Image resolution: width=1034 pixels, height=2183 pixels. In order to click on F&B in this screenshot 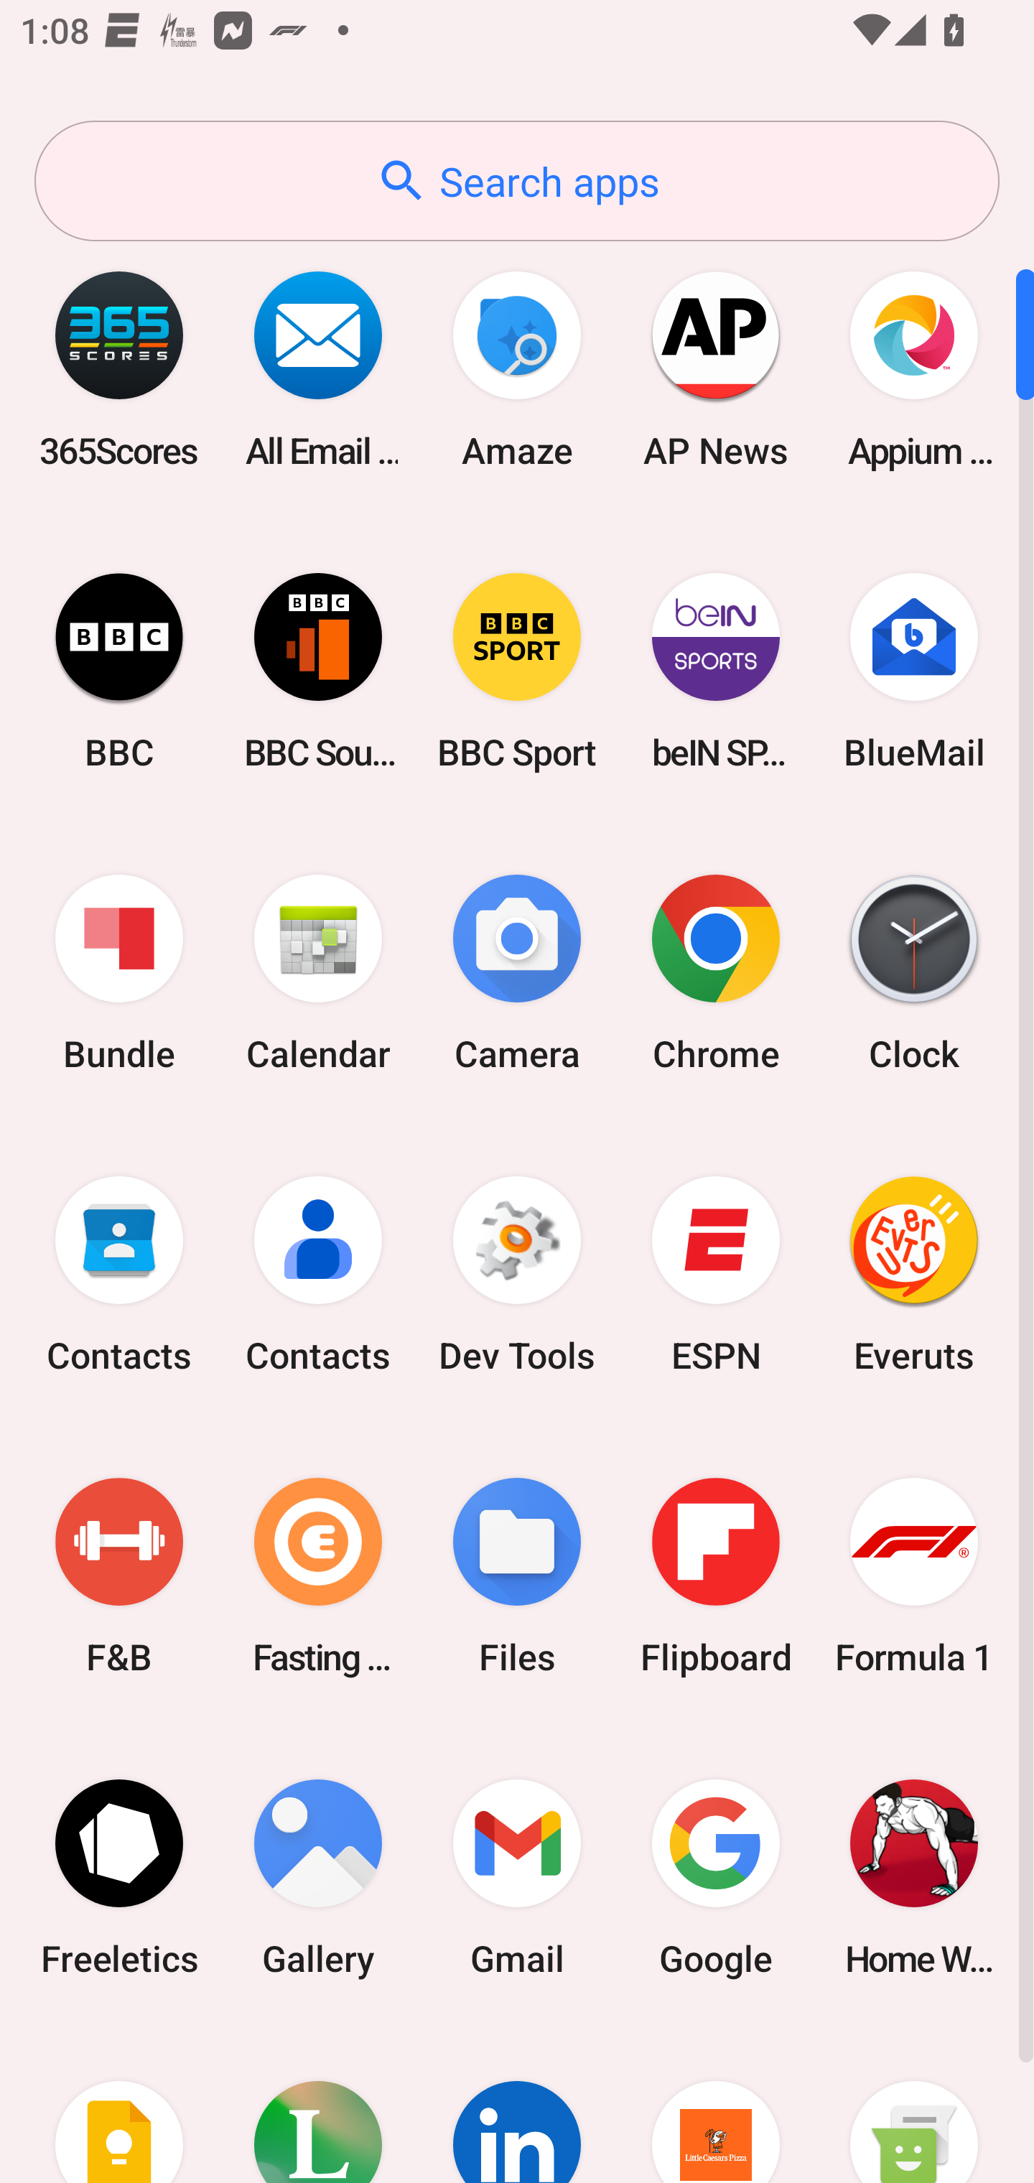, I will do `click(119, 1575)`.